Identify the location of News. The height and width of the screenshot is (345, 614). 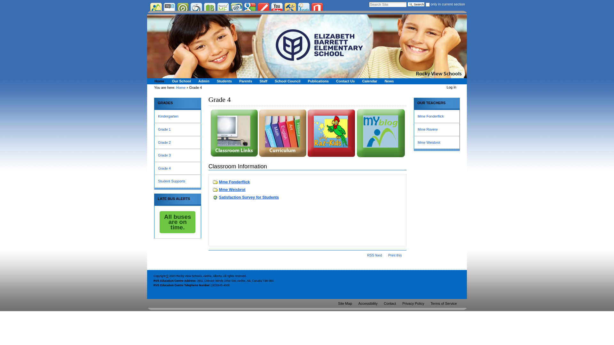
(388, 81).